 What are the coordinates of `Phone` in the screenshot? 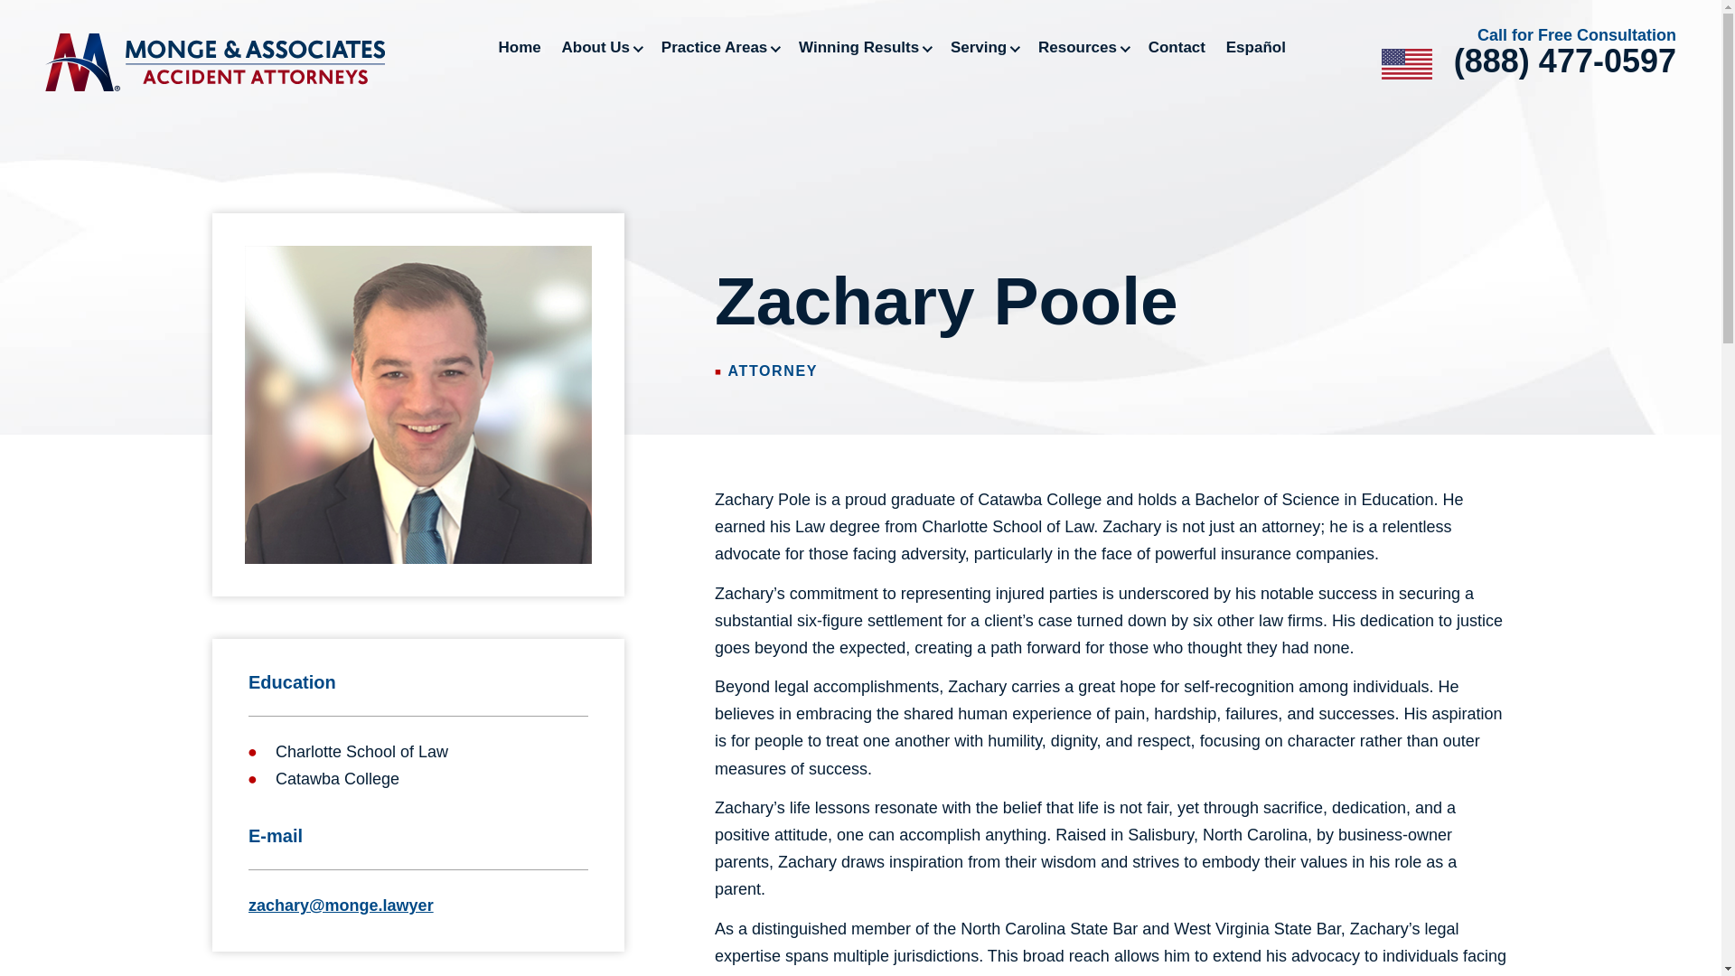 It's located at (1564, 61).